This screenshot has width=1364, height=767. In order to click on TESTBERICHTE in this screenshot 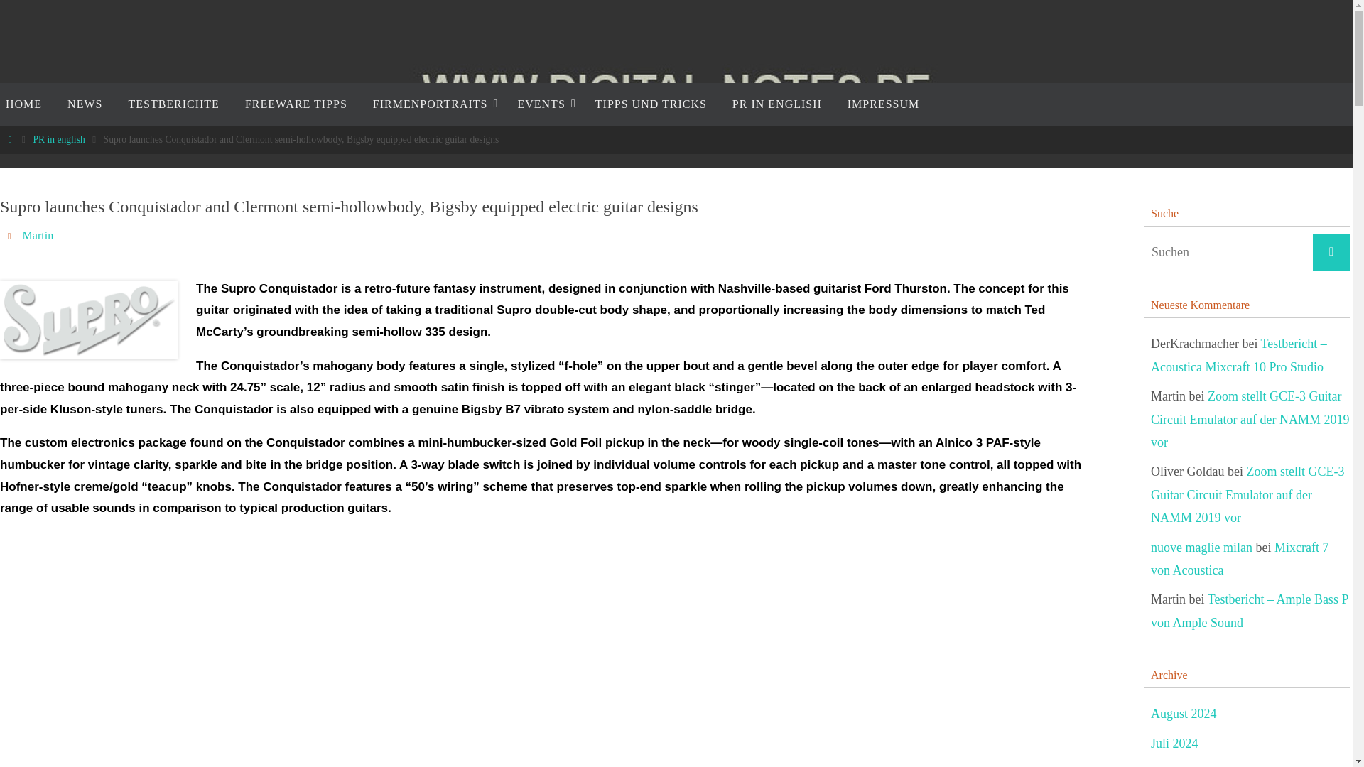, I will do `click(173, 104)`.